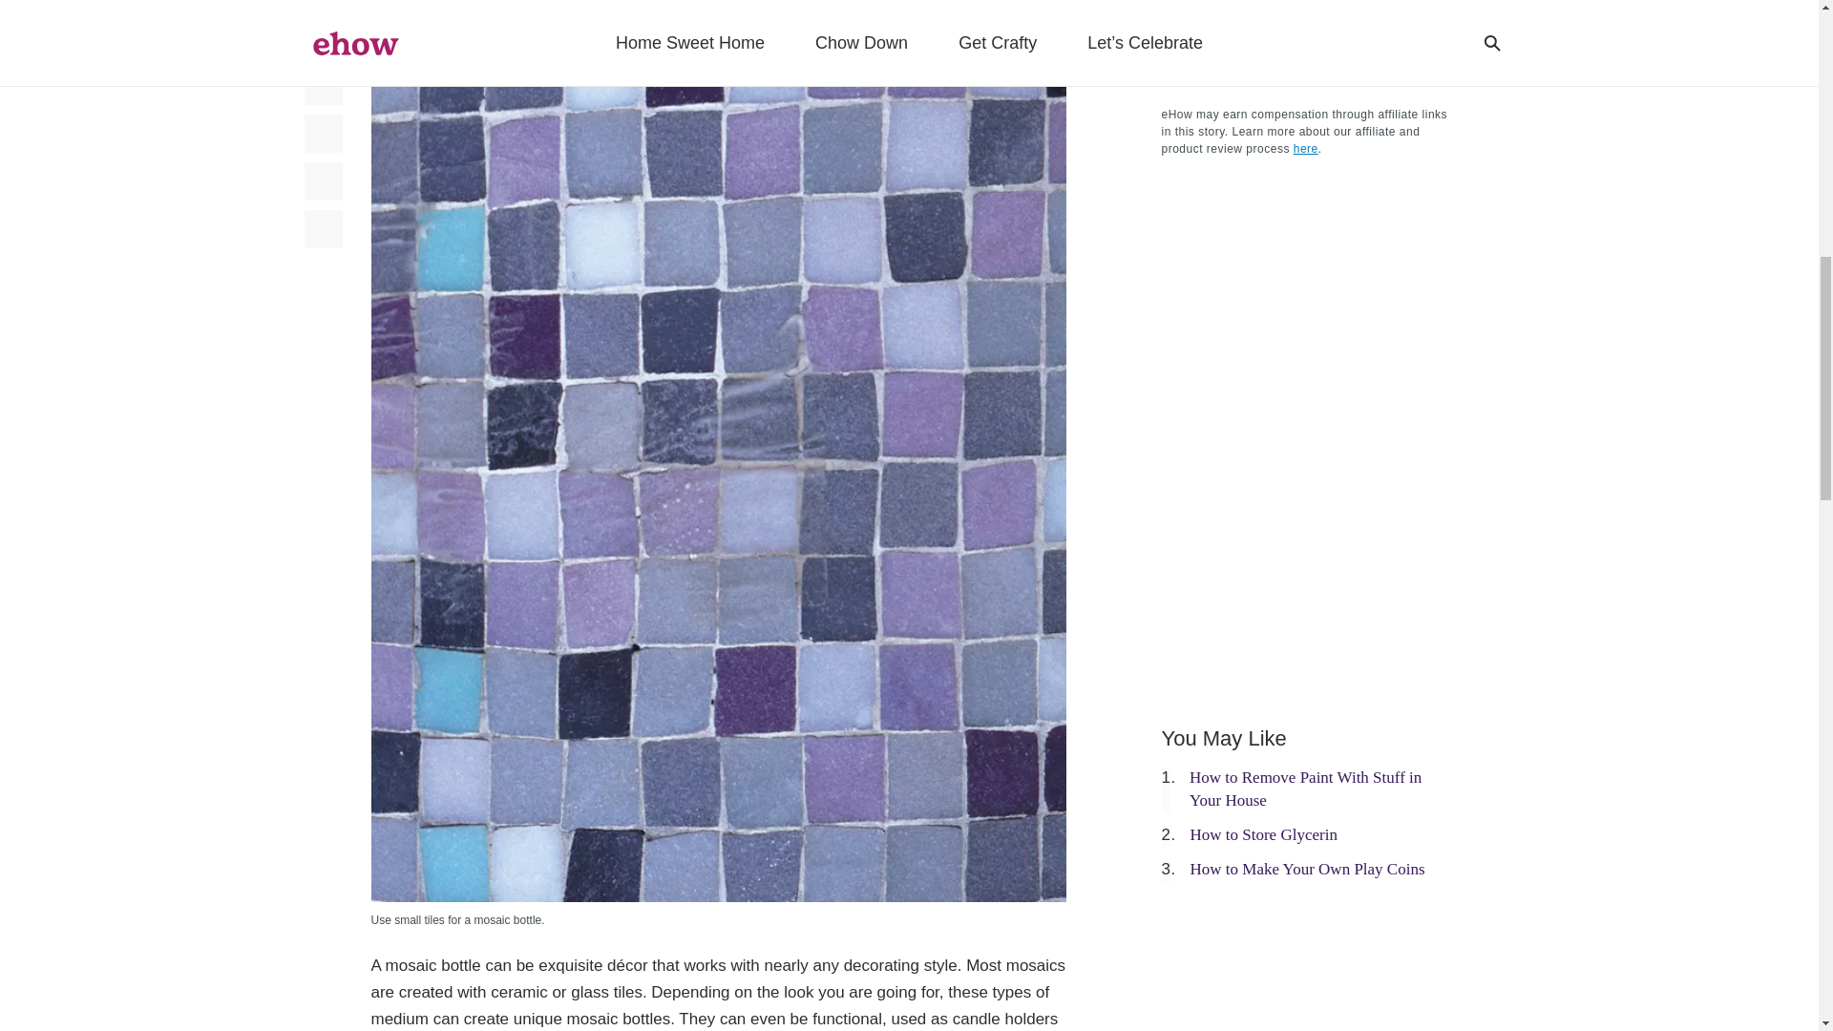  I want to click on How to Store Glycerin, so click(1262, 834).